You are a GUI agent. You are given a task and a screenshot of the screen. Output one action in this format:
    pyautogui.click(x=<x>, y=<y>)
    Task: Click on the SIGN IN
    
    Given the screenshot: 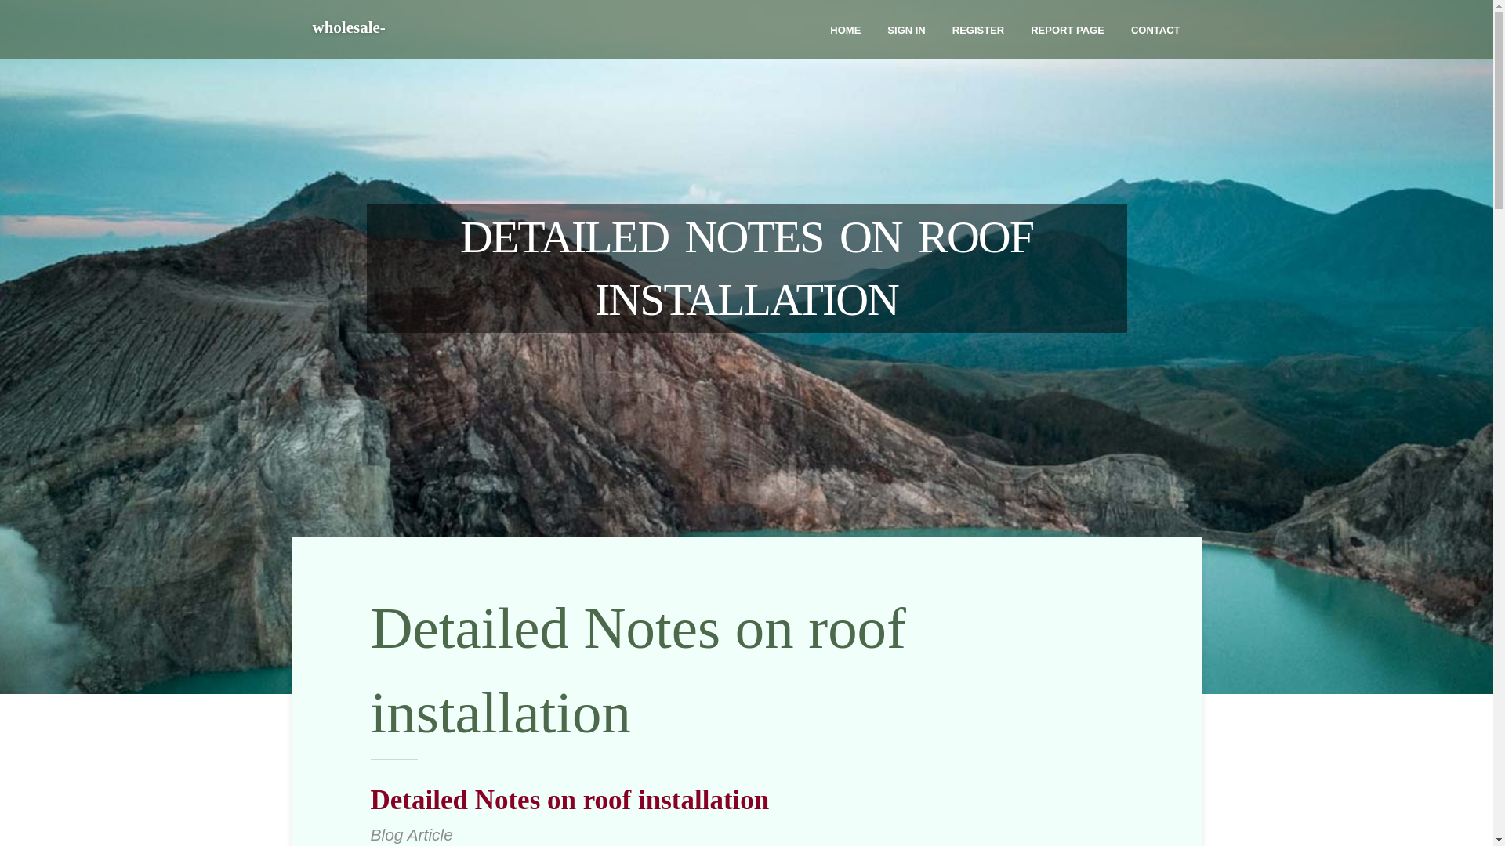 What is the action you would take?
    pyautogui.click(x=906, y=29)
    